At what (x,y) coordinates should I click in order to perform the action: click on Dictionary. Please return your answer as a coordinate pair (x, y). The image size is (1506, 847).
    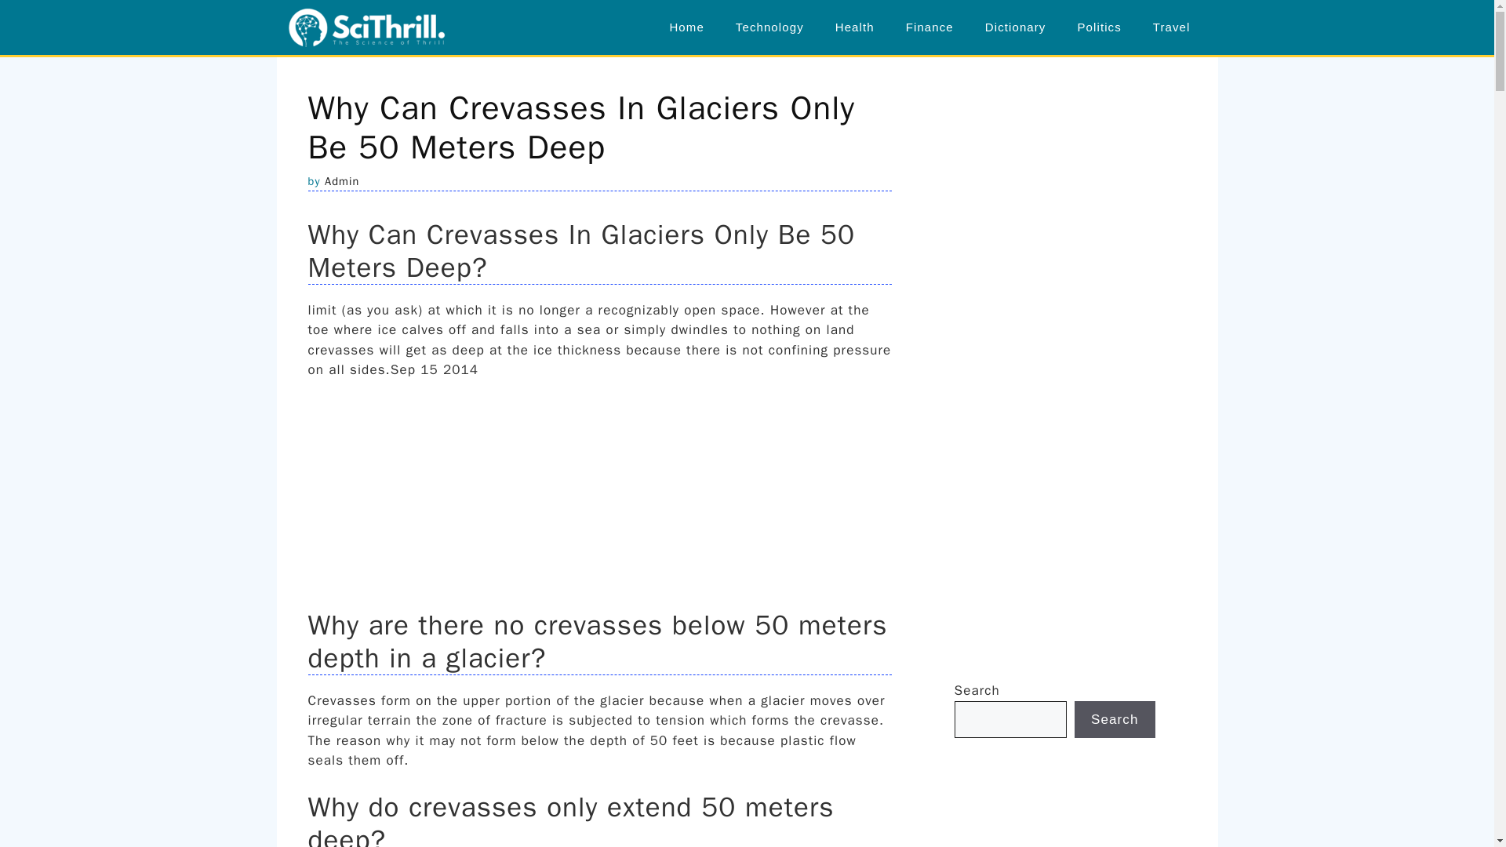
    Looking at the image, I should click on (1015, 27).